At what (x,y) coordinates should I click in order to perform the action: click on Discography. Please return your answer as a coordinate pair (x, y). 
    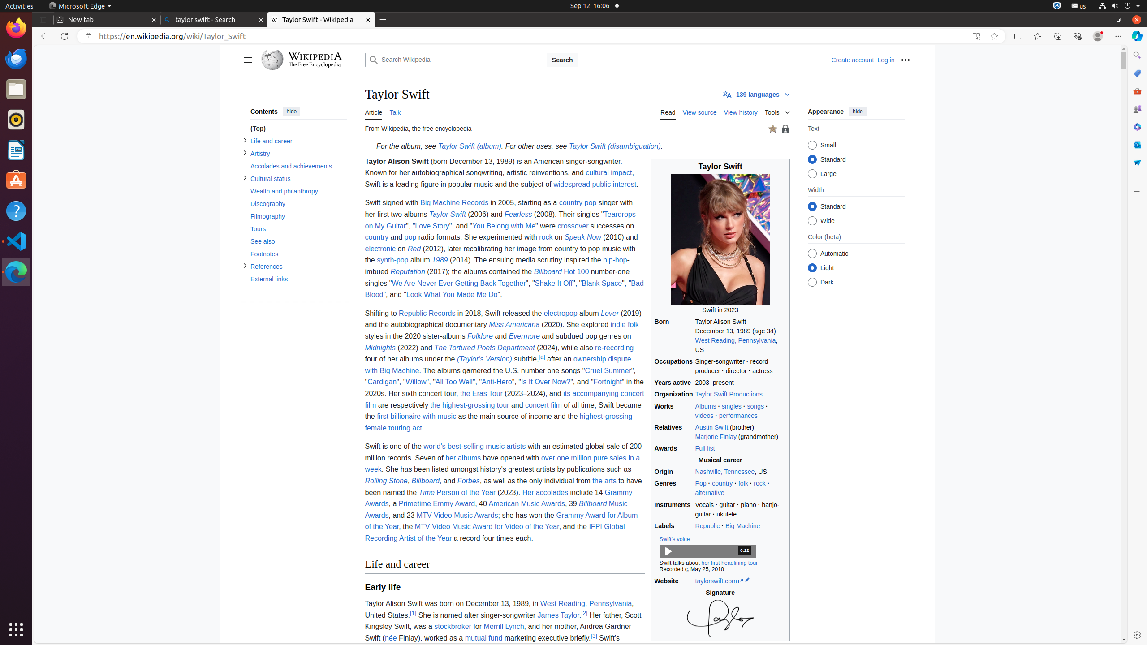
    Looking at the image, I should click on (298, 204).